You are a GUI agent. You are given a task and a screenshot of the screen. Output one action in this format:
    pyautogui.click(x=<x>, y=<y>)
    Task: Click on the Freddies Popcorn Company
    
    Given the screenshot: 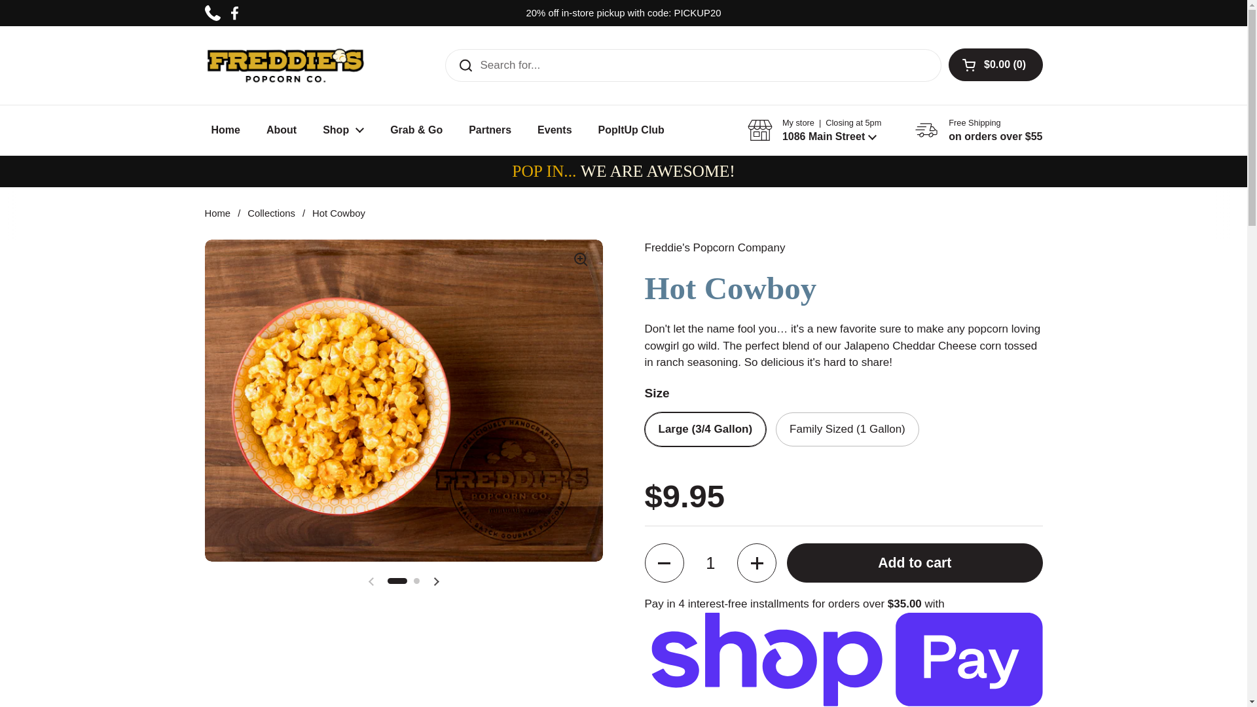 What is the action you would take?
    pyautogui.click(x=284, y=65)
    